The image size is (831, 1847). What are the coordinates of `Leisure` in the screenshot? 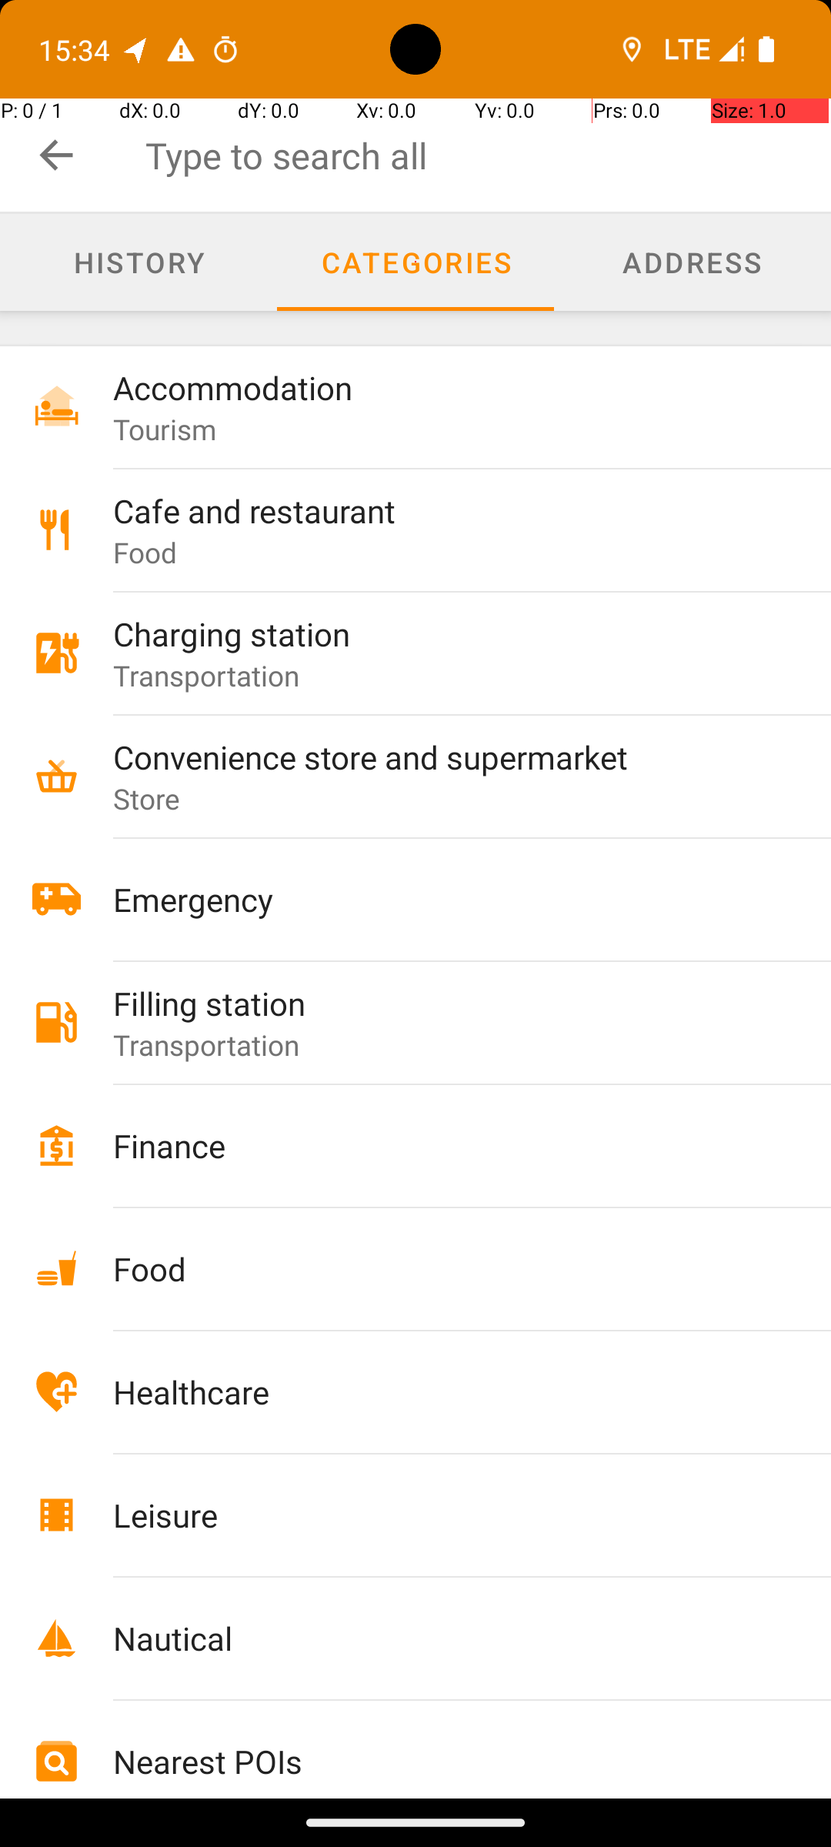 It's located at (440, 1515).